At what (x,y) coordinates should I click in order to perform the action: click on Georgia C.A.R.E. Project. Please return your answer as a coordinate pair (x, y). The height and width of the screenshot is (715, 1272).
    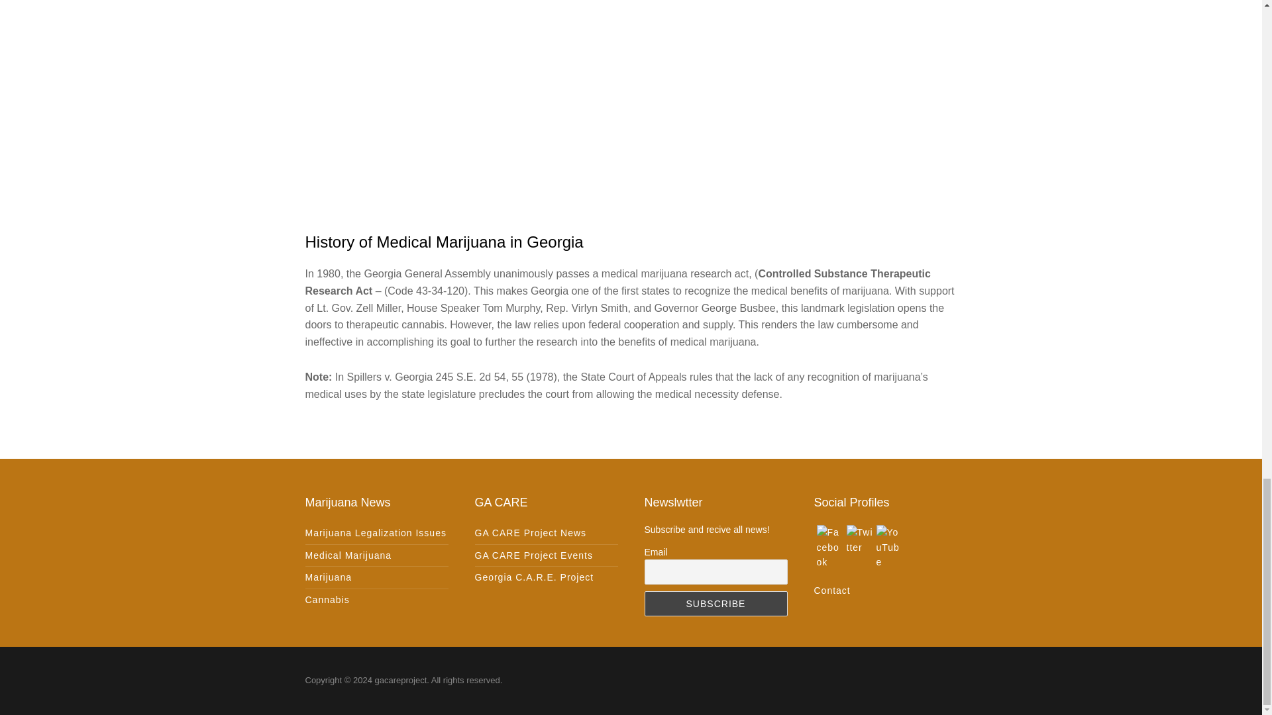
    Looking at the image, I should click on (534, 577).